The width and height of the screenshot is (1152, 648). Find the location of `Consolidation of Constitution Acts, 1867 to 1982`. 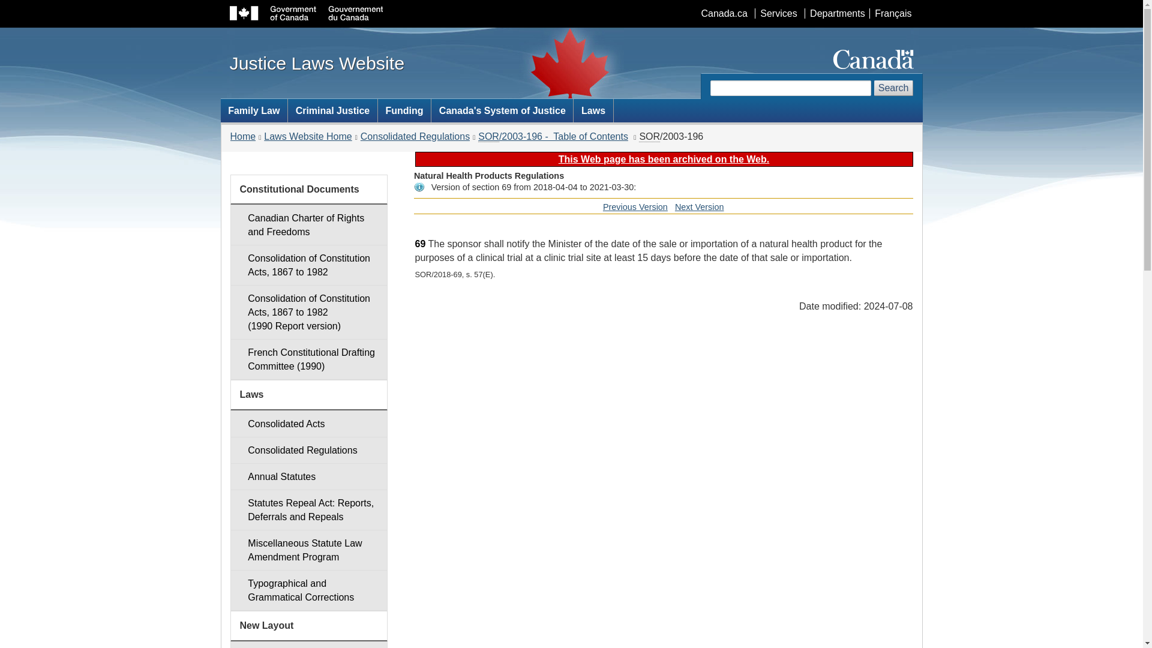

Consolidation of Constitution Acts, 1867 to 1982 is located at coordinates (308, 424).